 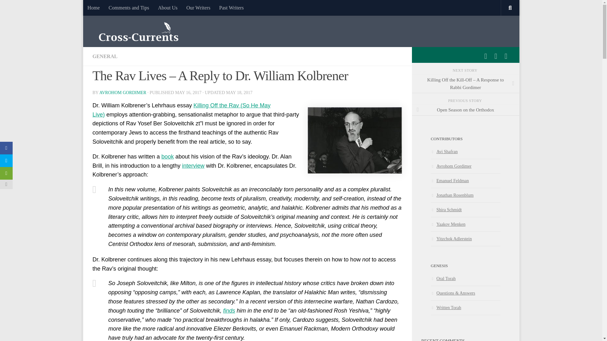 What do you see at coordinates (496, 56) in the screenshot?
I see `Follow us on Twitter` at bounding box center [496, 56].